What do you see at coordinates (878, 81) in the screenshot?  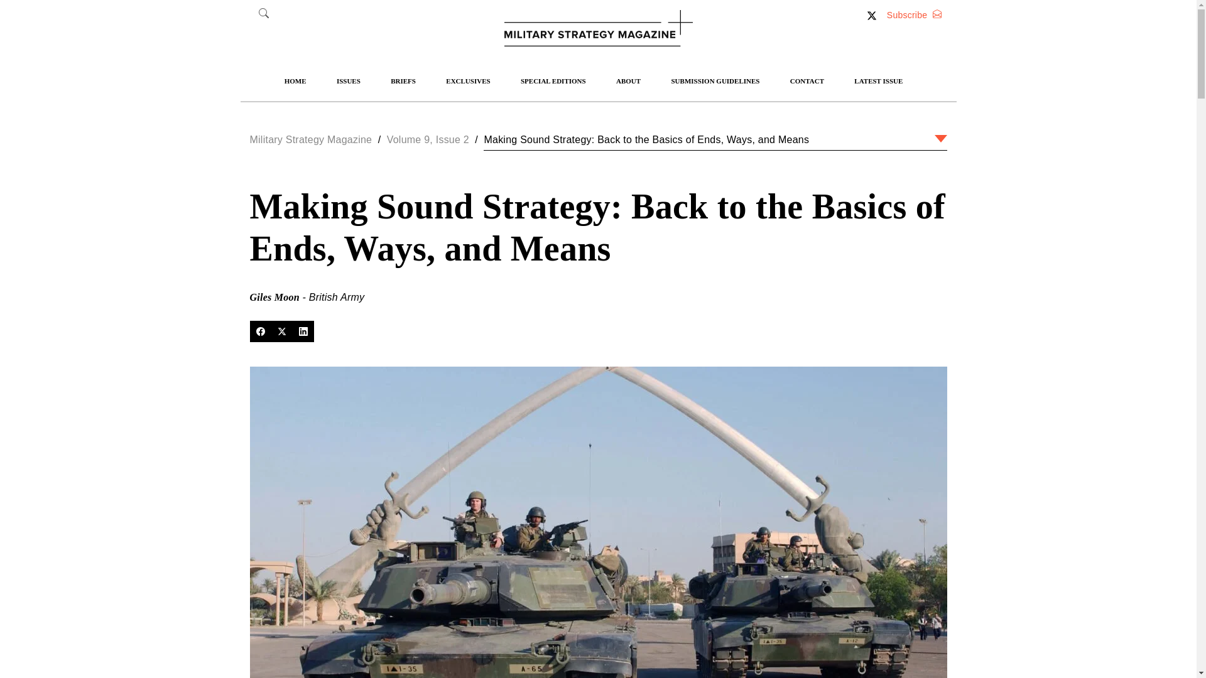 I see `LATEST ISSUE` at bounding box center [878, 81].